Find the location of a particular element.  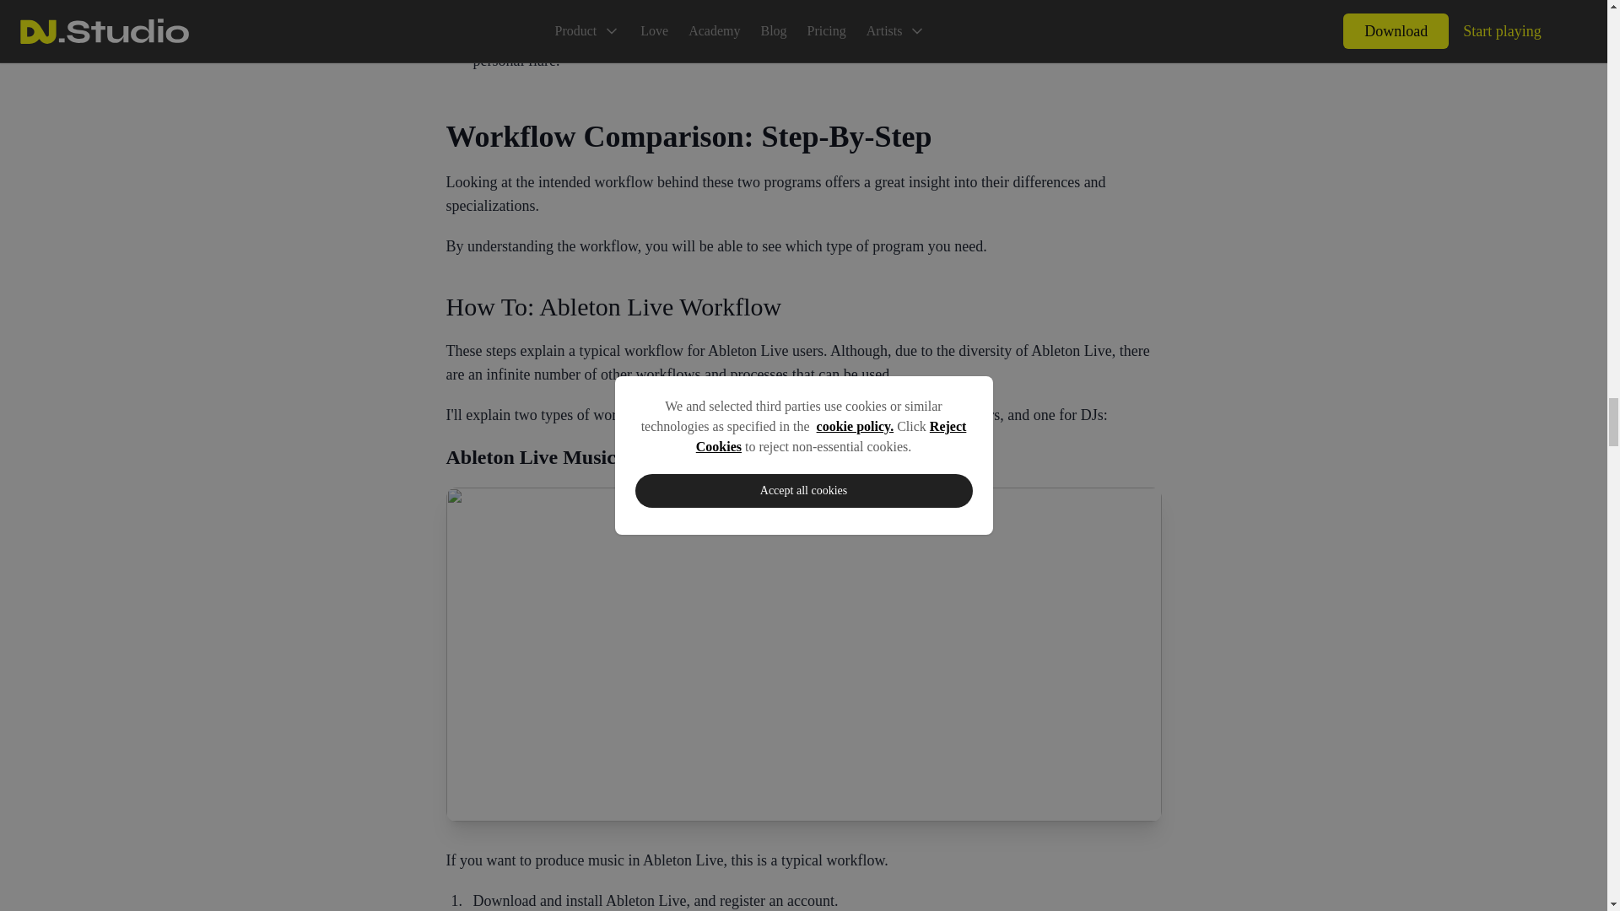

Workflow Comparison: Step-By-Step is located at coordinates (803, 137).